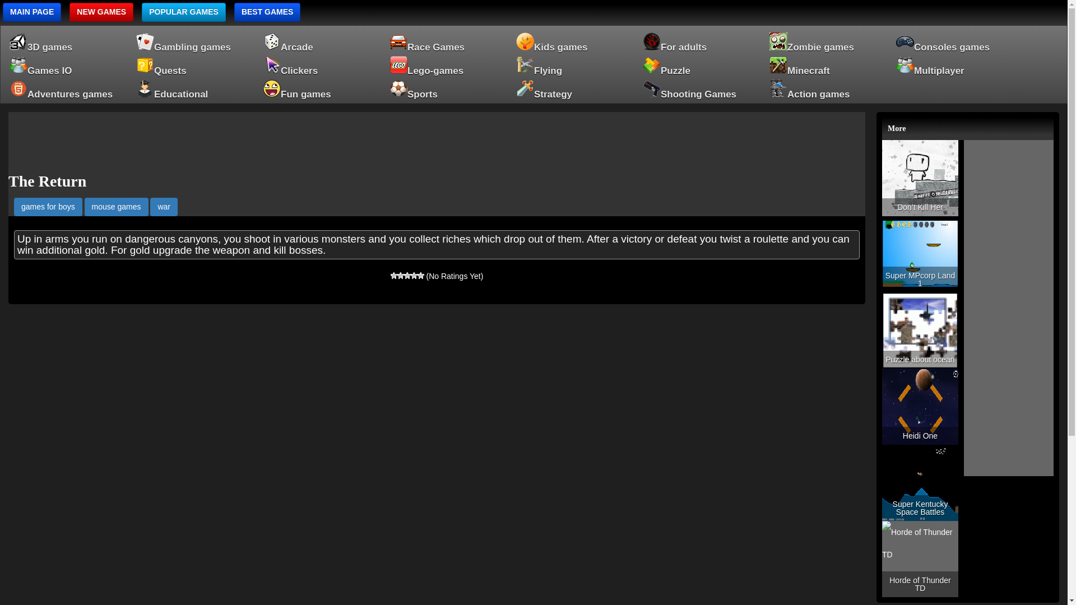 The height and width of the screenshot is (605, 1076). Describe the element at coordinates (952, 40) in the screenshot. I see `Consoles games` at that location.